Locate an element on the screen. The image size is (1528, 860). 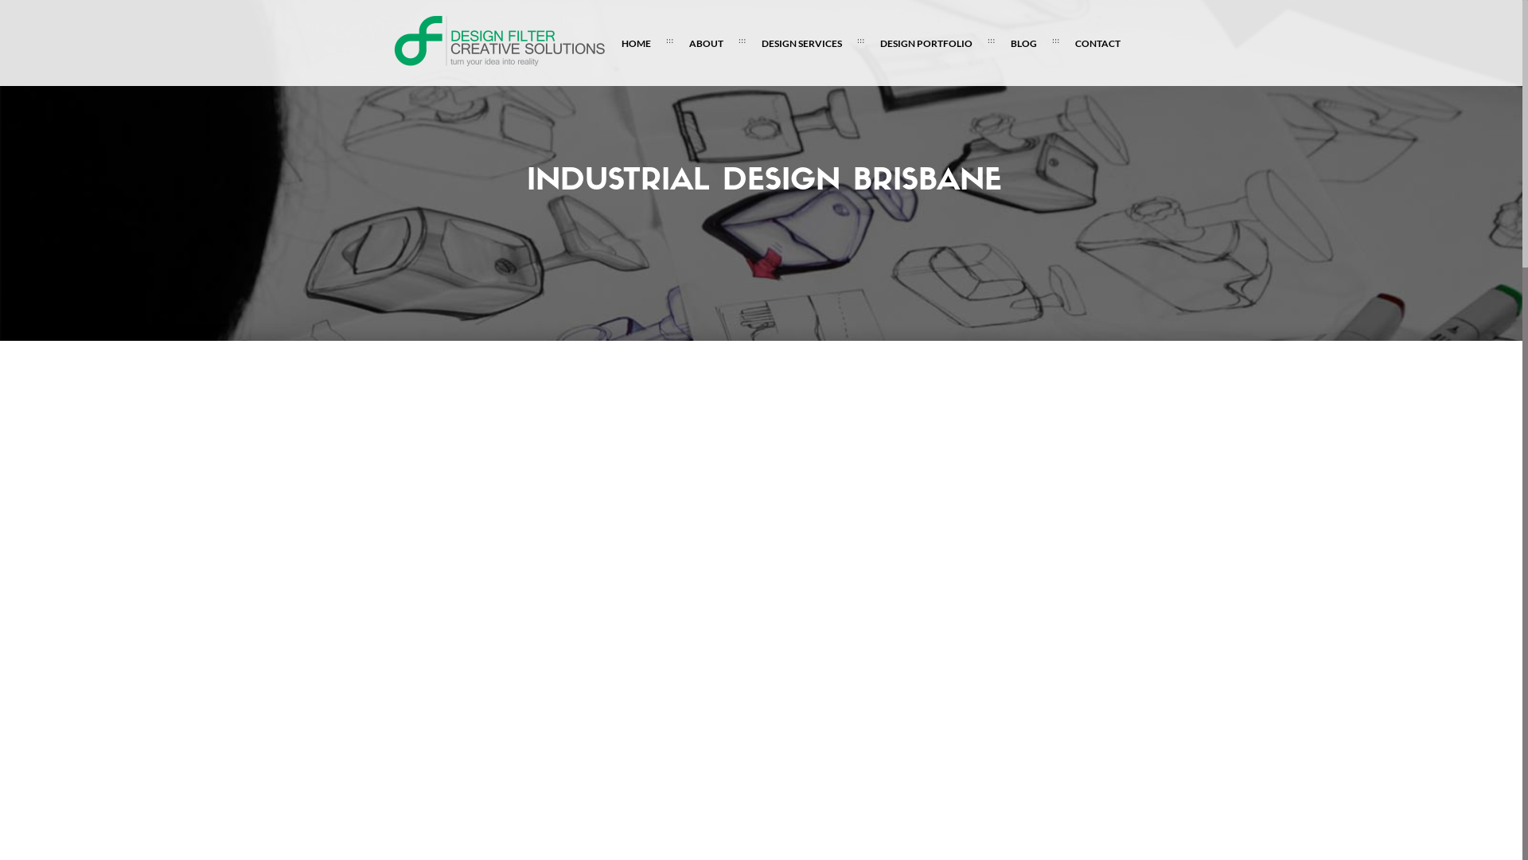
ABOUT is located at coordinates (707, 44).